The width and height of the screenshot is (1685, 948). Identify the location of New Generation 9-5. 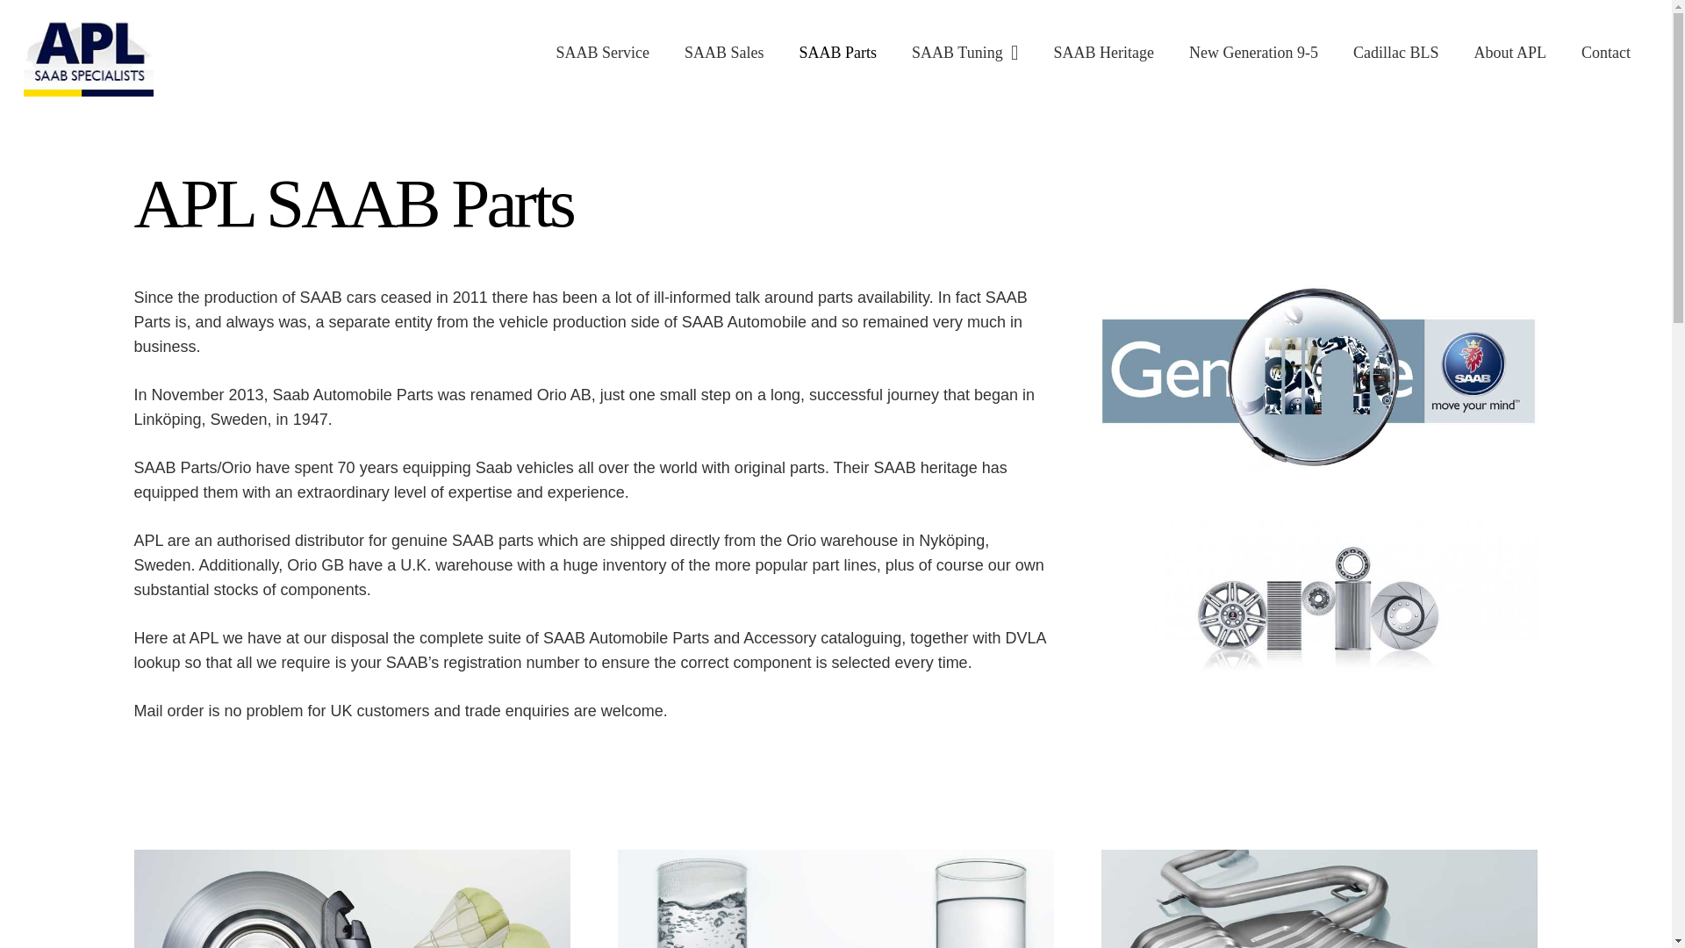
(1253, 53).